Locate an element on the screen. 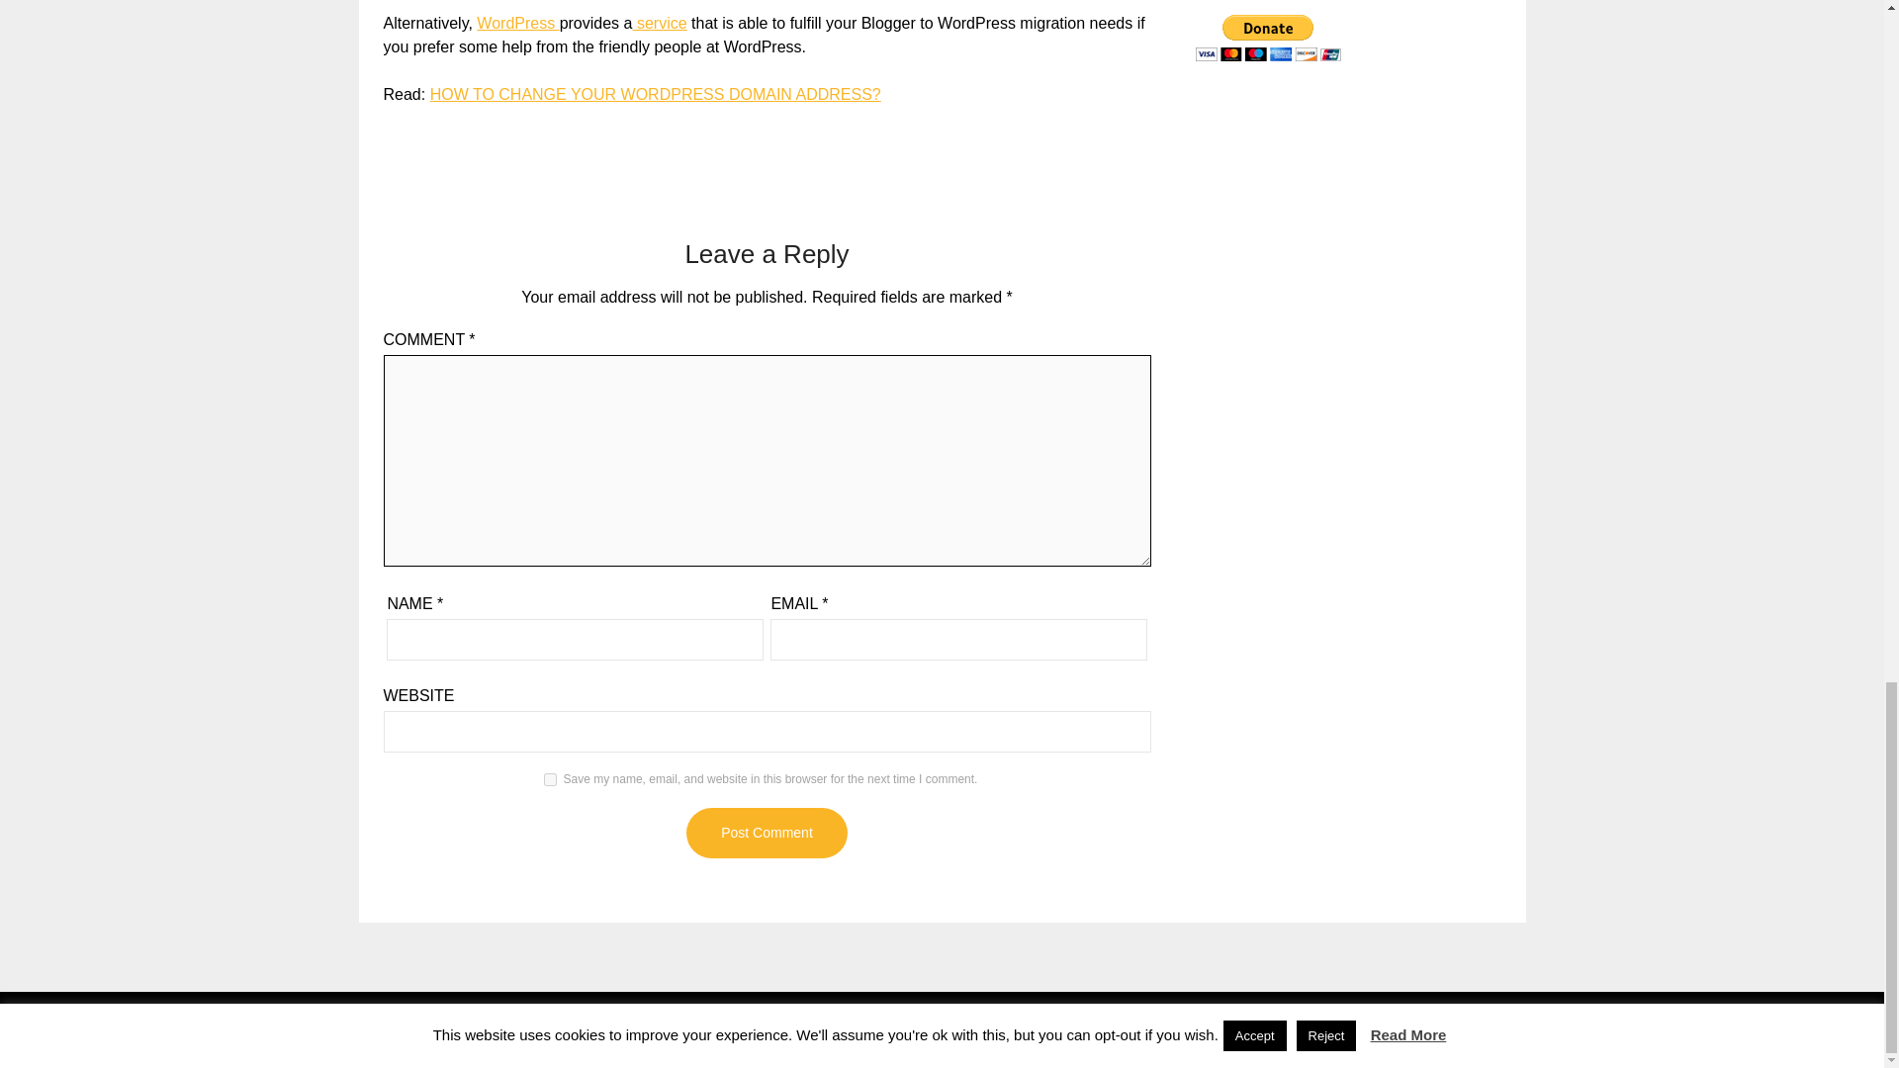  service is located at coordinates (659, 24).